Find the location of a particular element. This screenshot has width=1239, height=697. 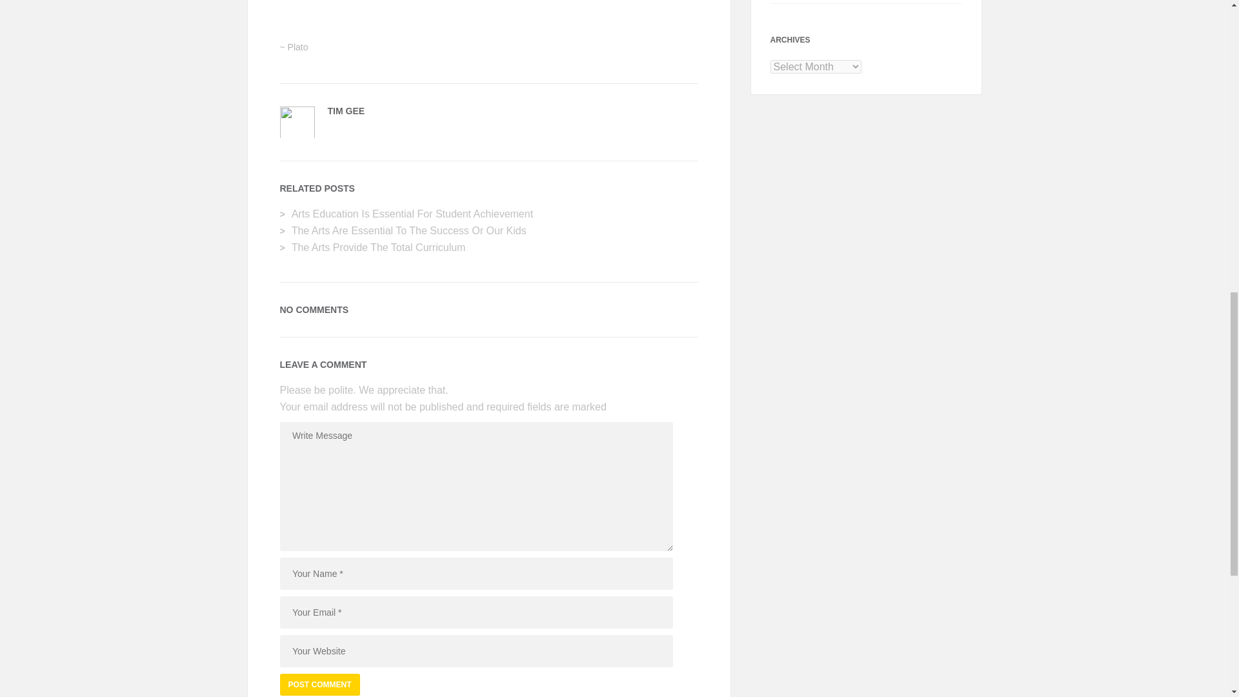

Post Comment is located at coordinates (320, 684).